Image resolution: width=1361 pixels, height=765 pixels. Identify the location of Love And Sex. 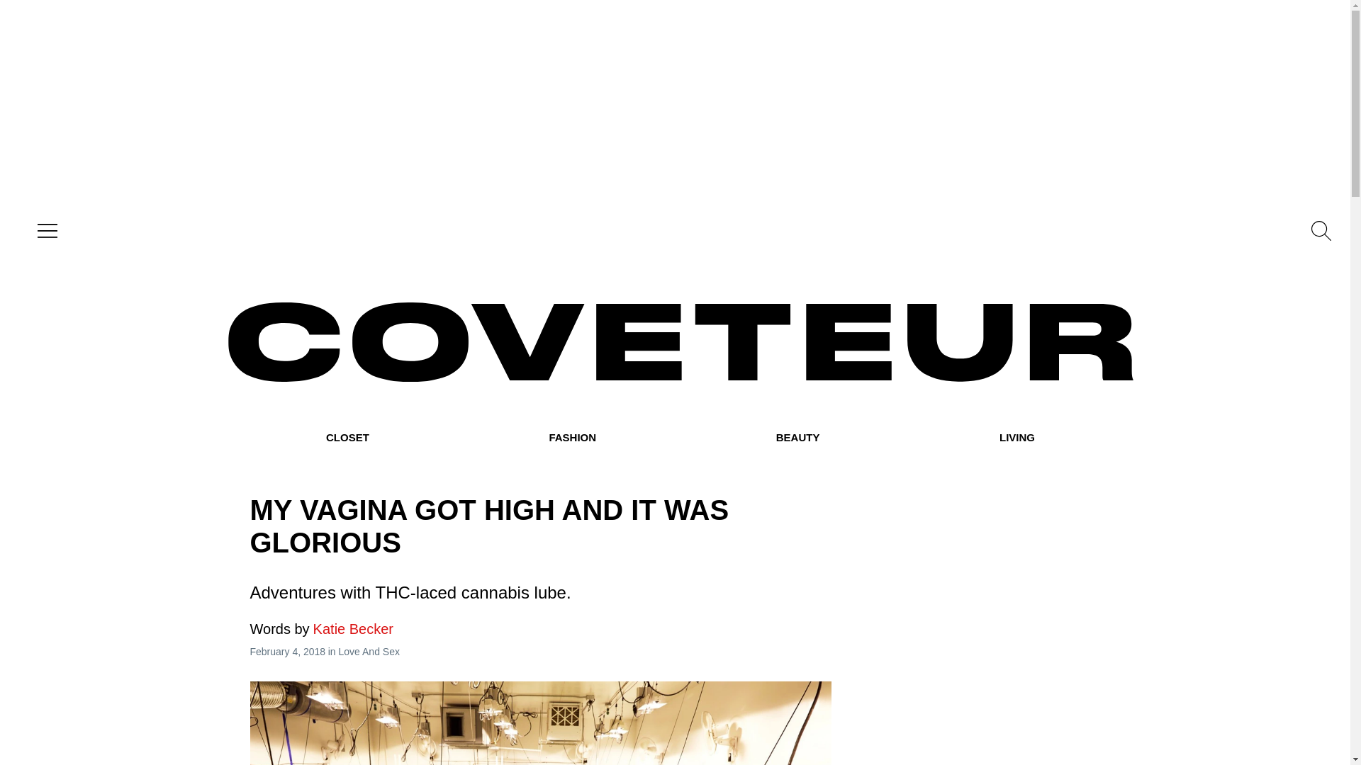
(369, 651).